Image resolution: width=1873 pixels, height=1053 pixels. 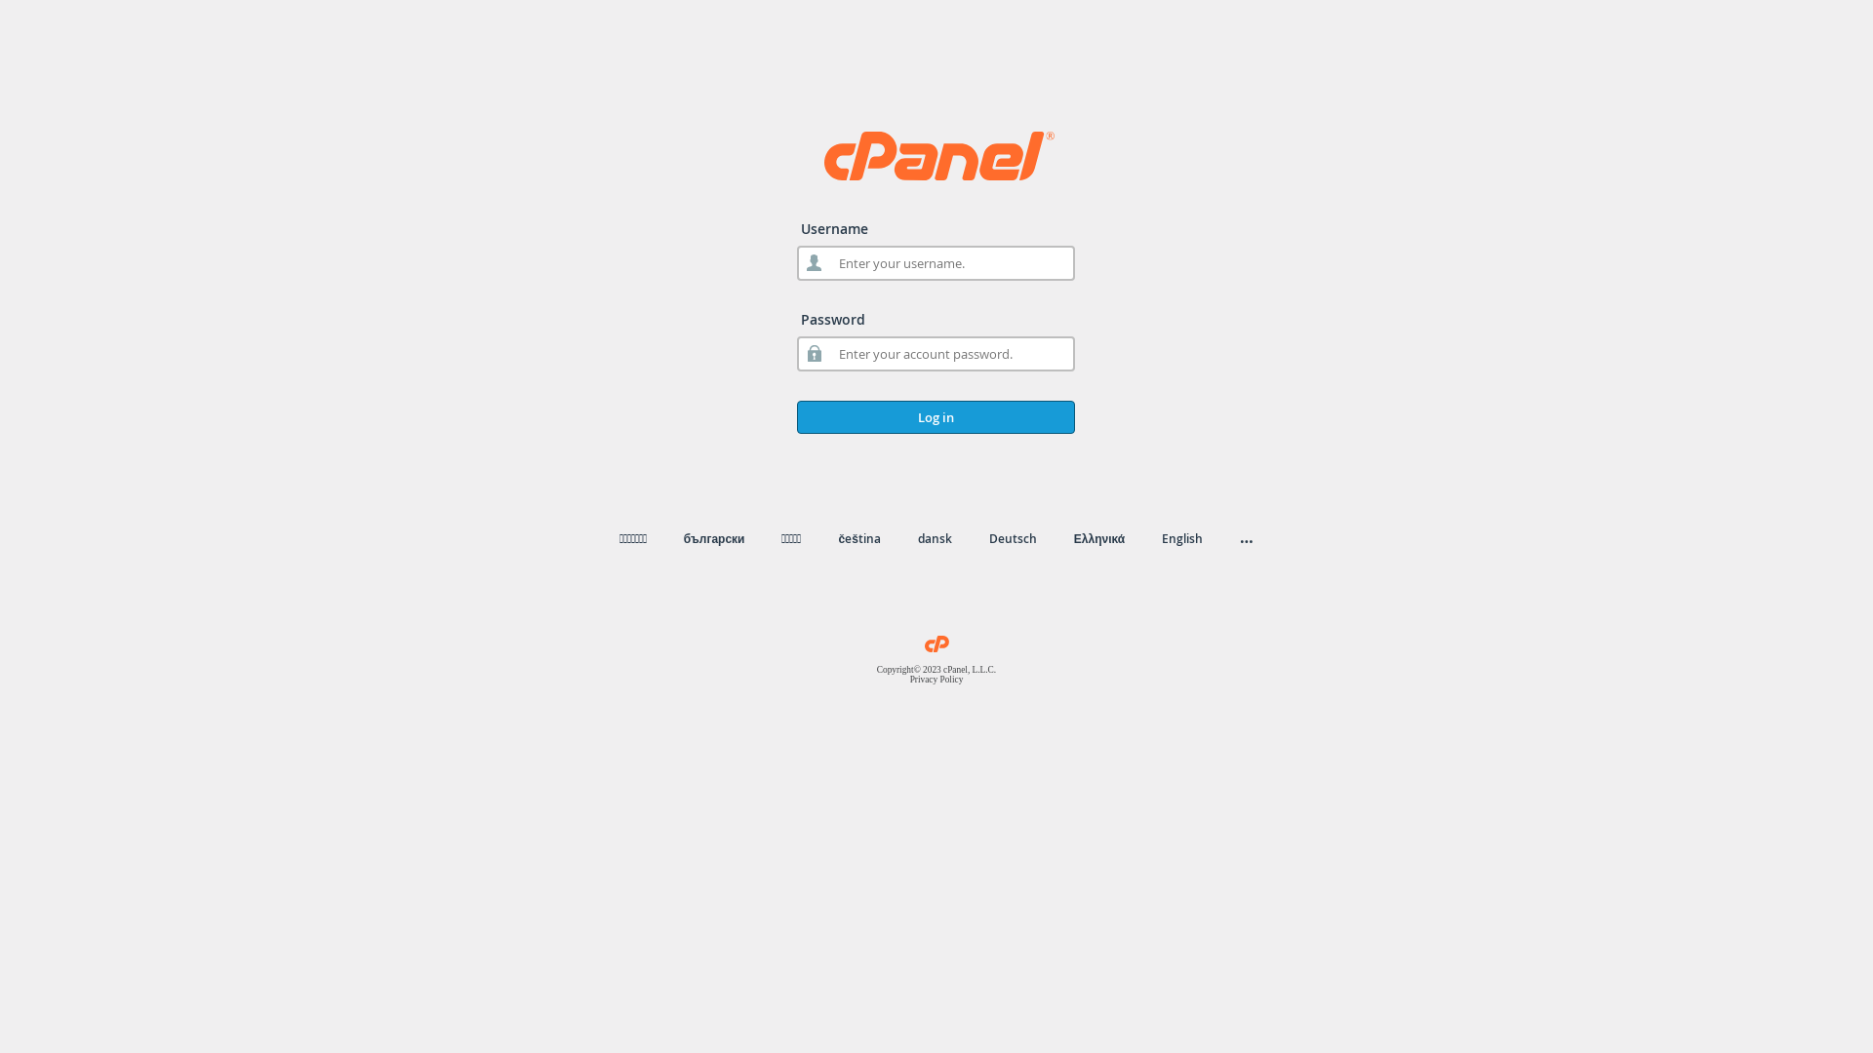 I want to click on Privacy Policy, so click(x=936, y=680).